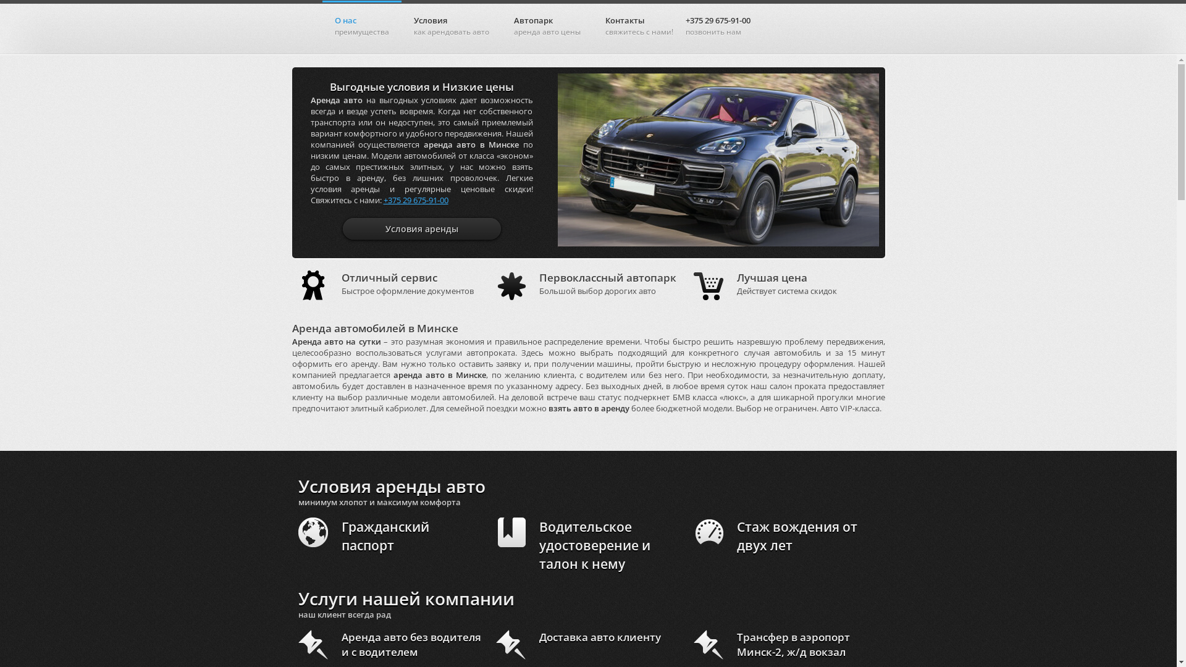 The height and width of the screenshot is (667, 1186). I want to click on 7, so click(867, 236).